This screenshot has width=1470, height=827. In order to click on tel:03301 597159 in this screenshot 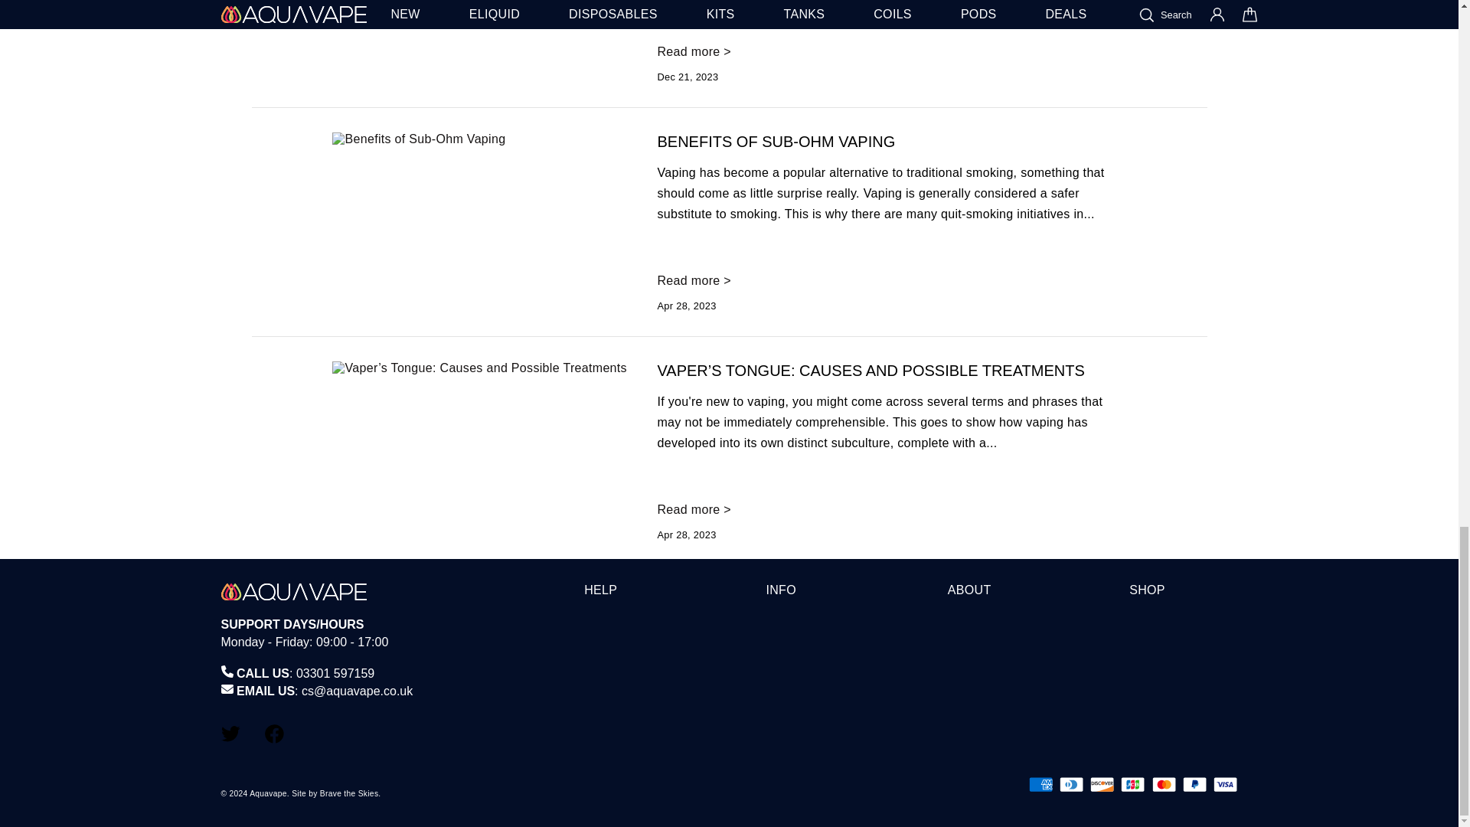, I will do `click(335, 672)`.